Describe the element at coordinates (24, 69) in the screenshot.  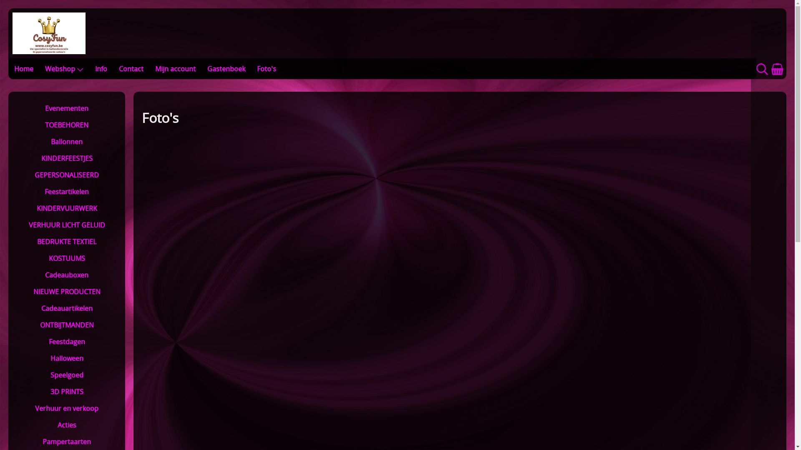
I see `Home` at that location.